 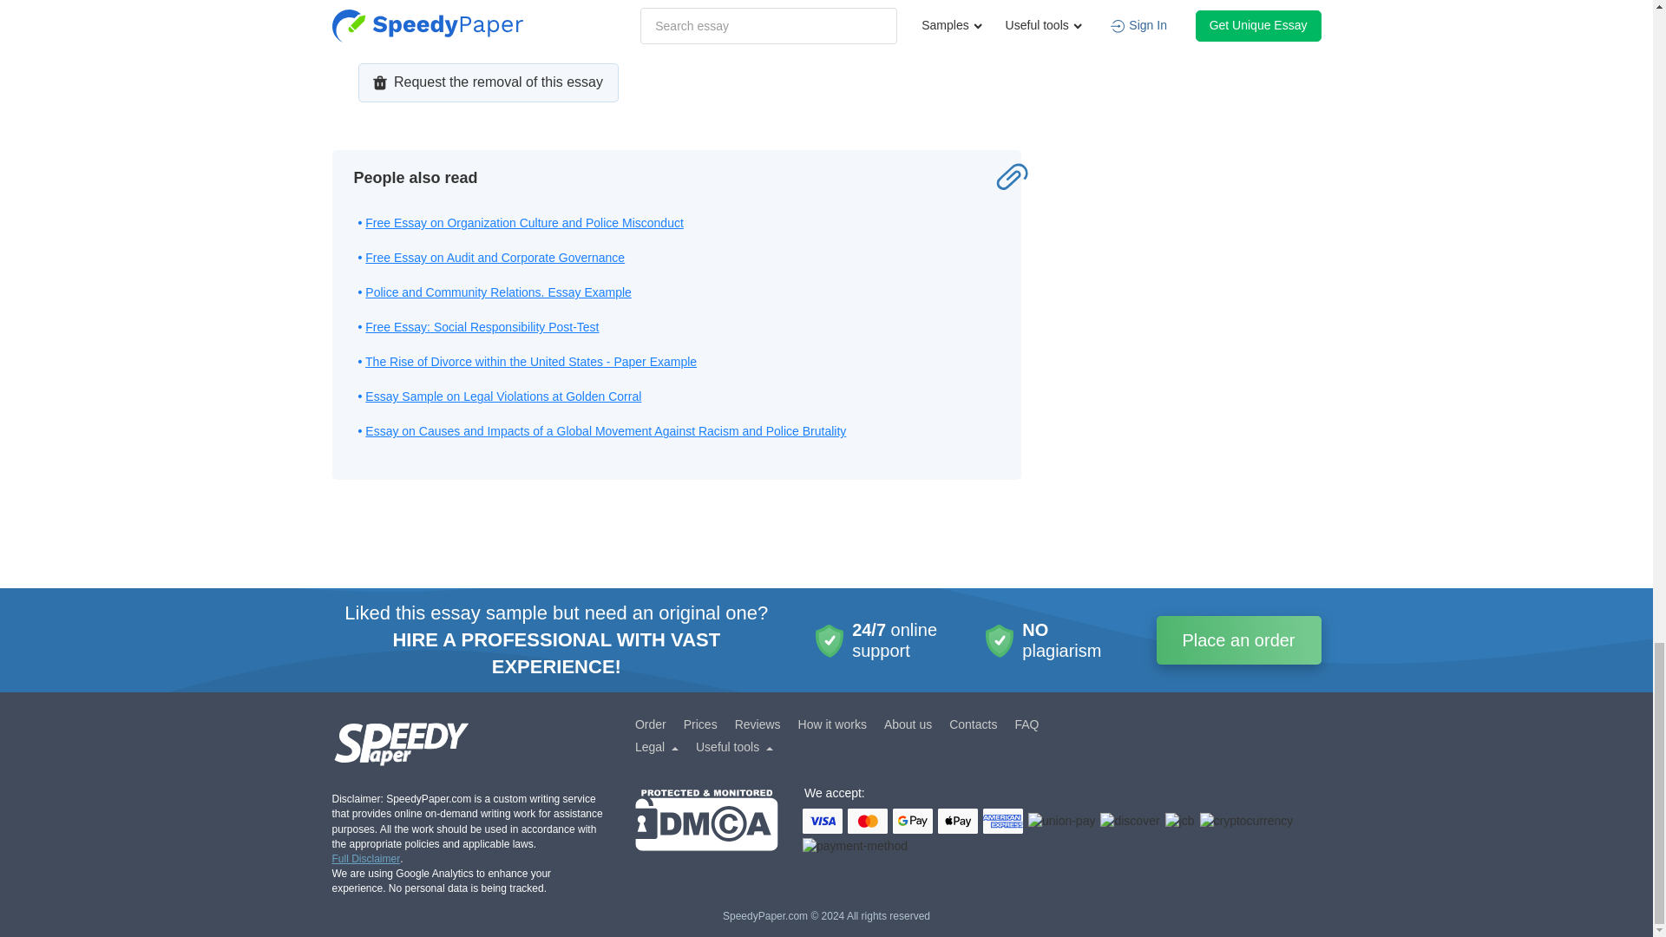 What do you see at coordinates (1130, 821) in the screenshot?
I see `discover` at bounding box center [1130, 821].